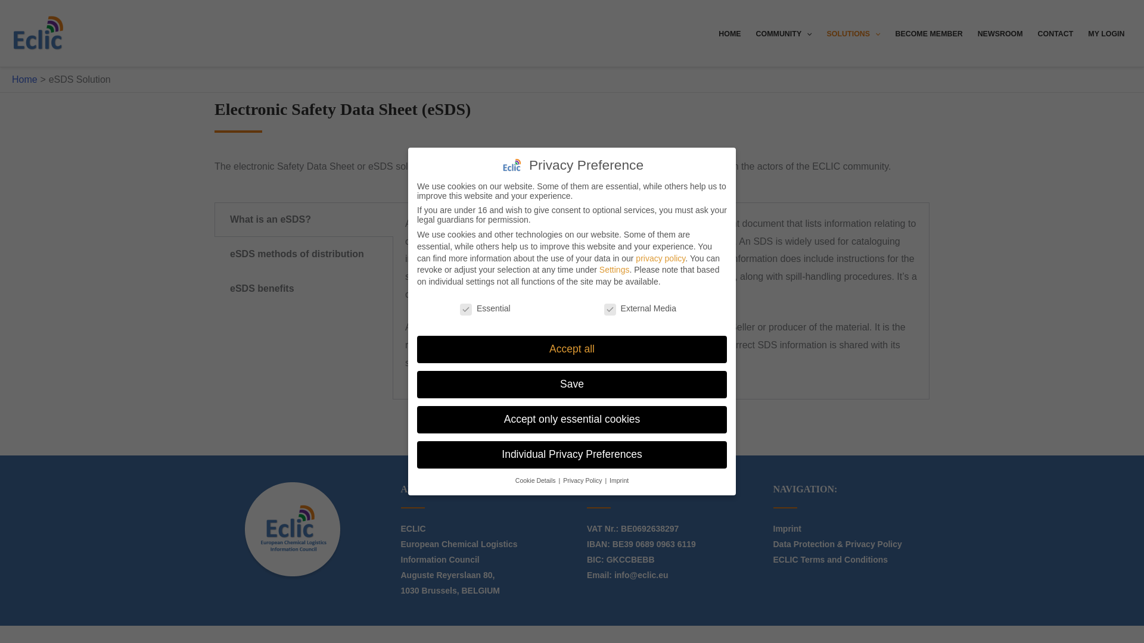 Image resolution: width=1144 pixels, height=643 pixels. I want to click on COMMUNITY, so click(783, 35).